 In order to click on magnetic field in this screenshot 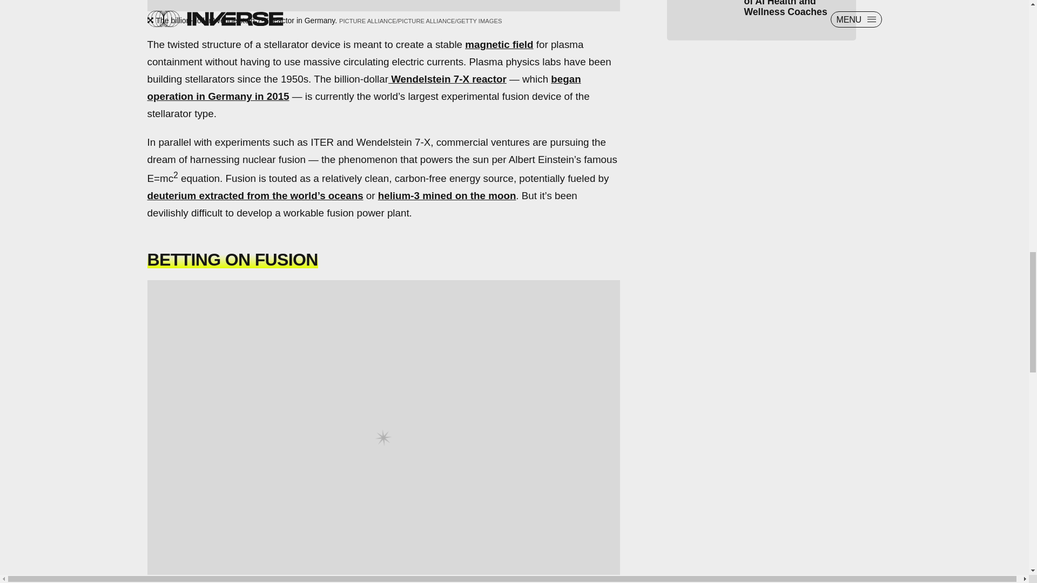, I will do `click(499, 44)`.